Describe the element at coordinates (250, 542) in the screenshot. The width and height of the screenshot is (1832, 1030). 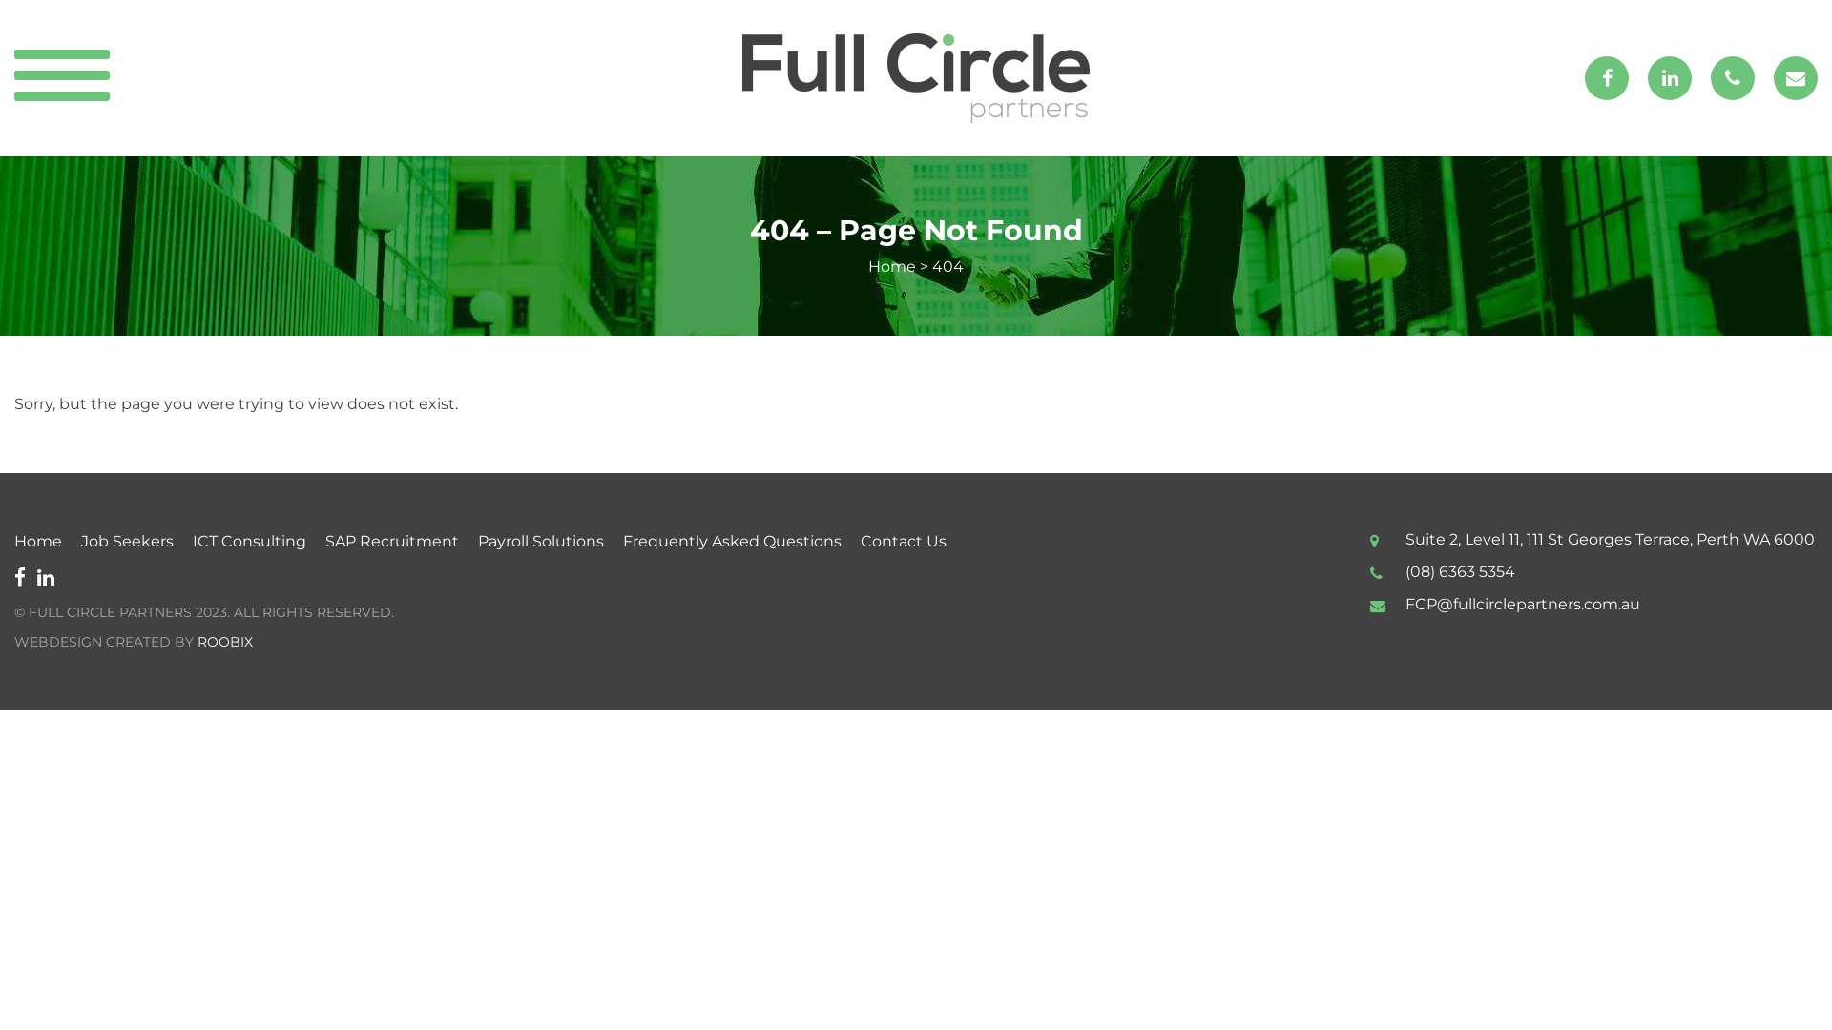
I see `ICT Consulting` at that location.